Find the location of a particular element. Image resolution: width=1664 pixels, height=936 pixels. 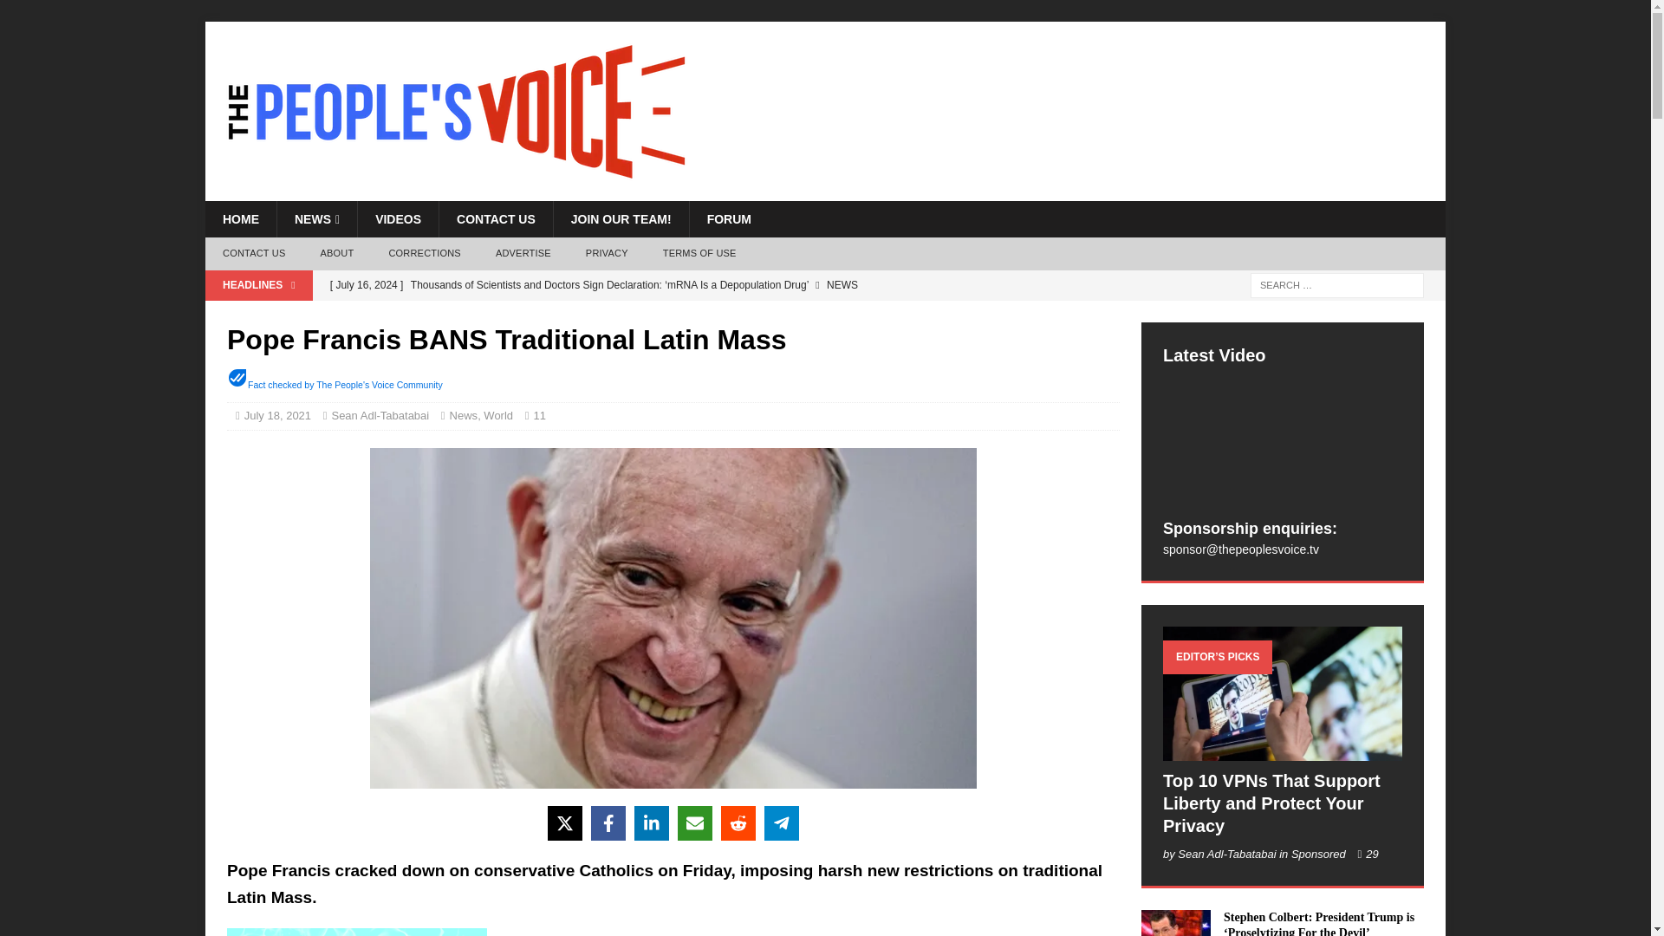

JOIN OUR TEAM! is located at coordinates (621, 219).